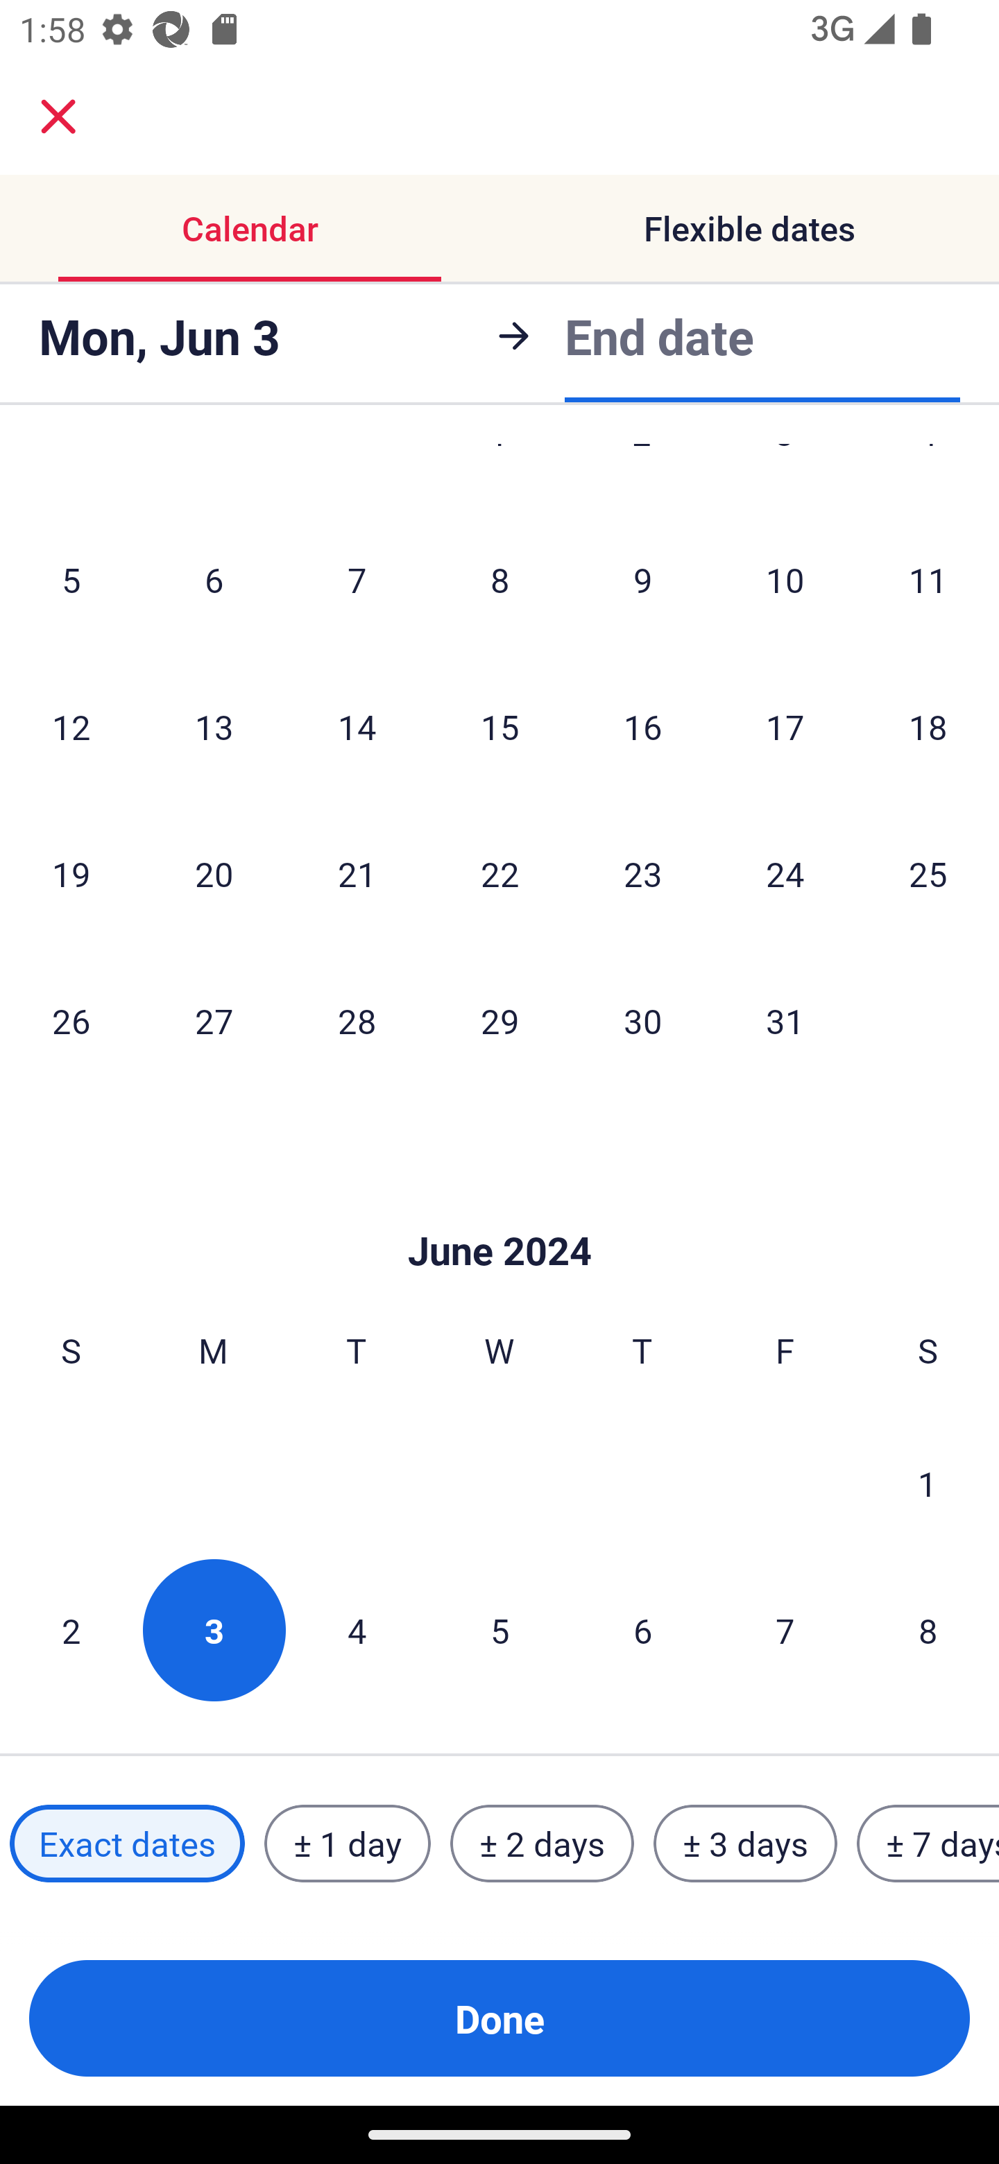  What do you see at coordinates (785, 580) in the screenshot?
I see `10 Friday, May 10, 2024` at bounding box center [785, 580].